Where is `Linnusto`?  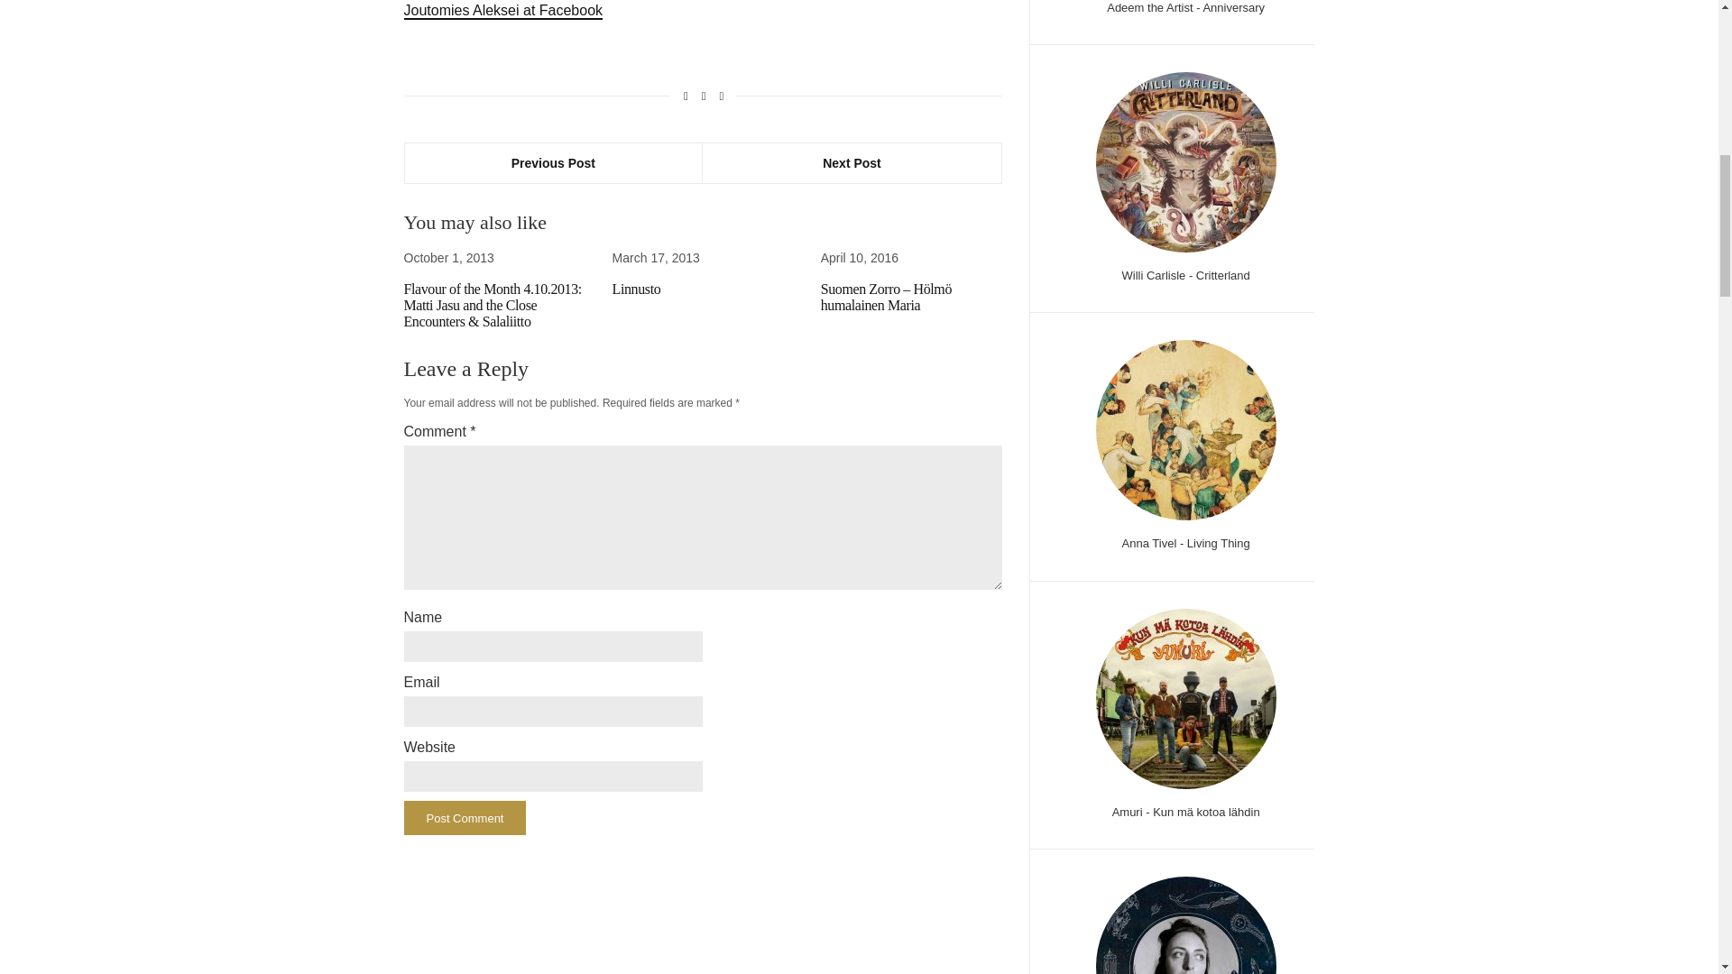 Linnusto is located at coordinates (637, 289).